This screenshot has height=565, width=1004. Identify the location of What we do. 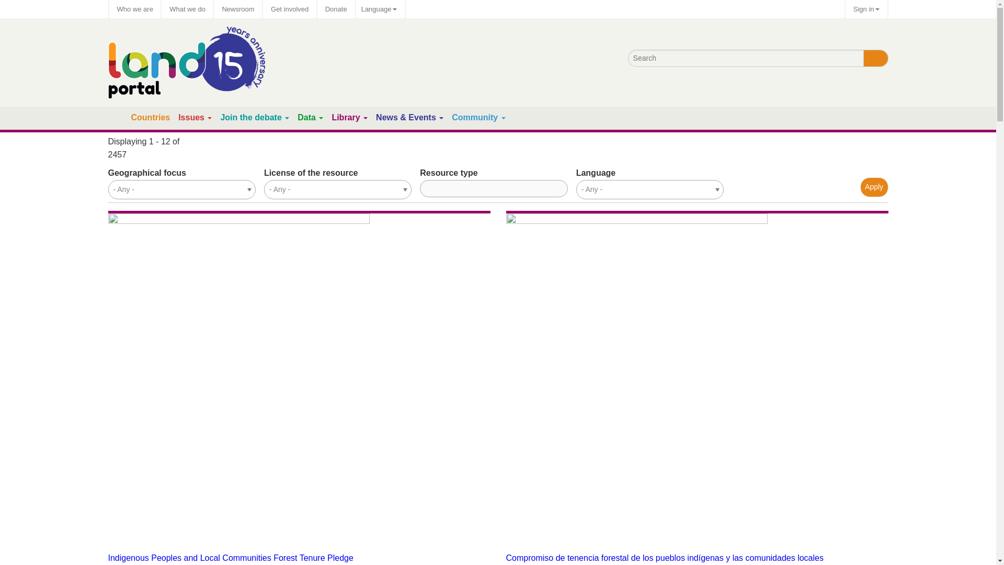
(187, 9).